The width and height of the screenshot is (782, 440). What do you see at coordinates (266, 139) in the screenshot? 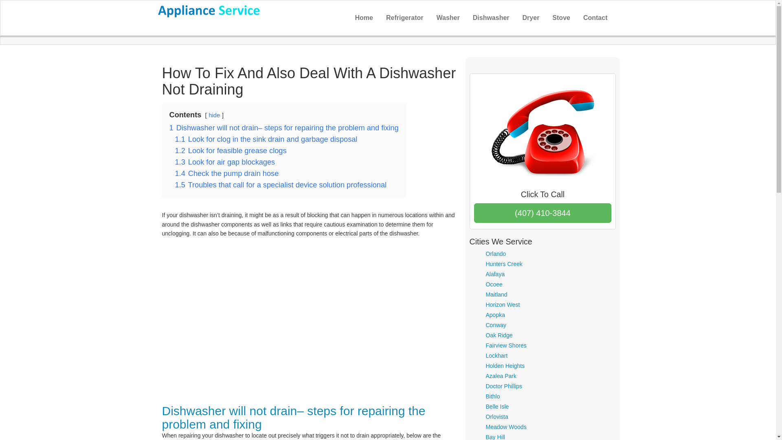
I see `1.1 Look for clog in the sink drain and garbage disposal` at bounding box center [266, 139].